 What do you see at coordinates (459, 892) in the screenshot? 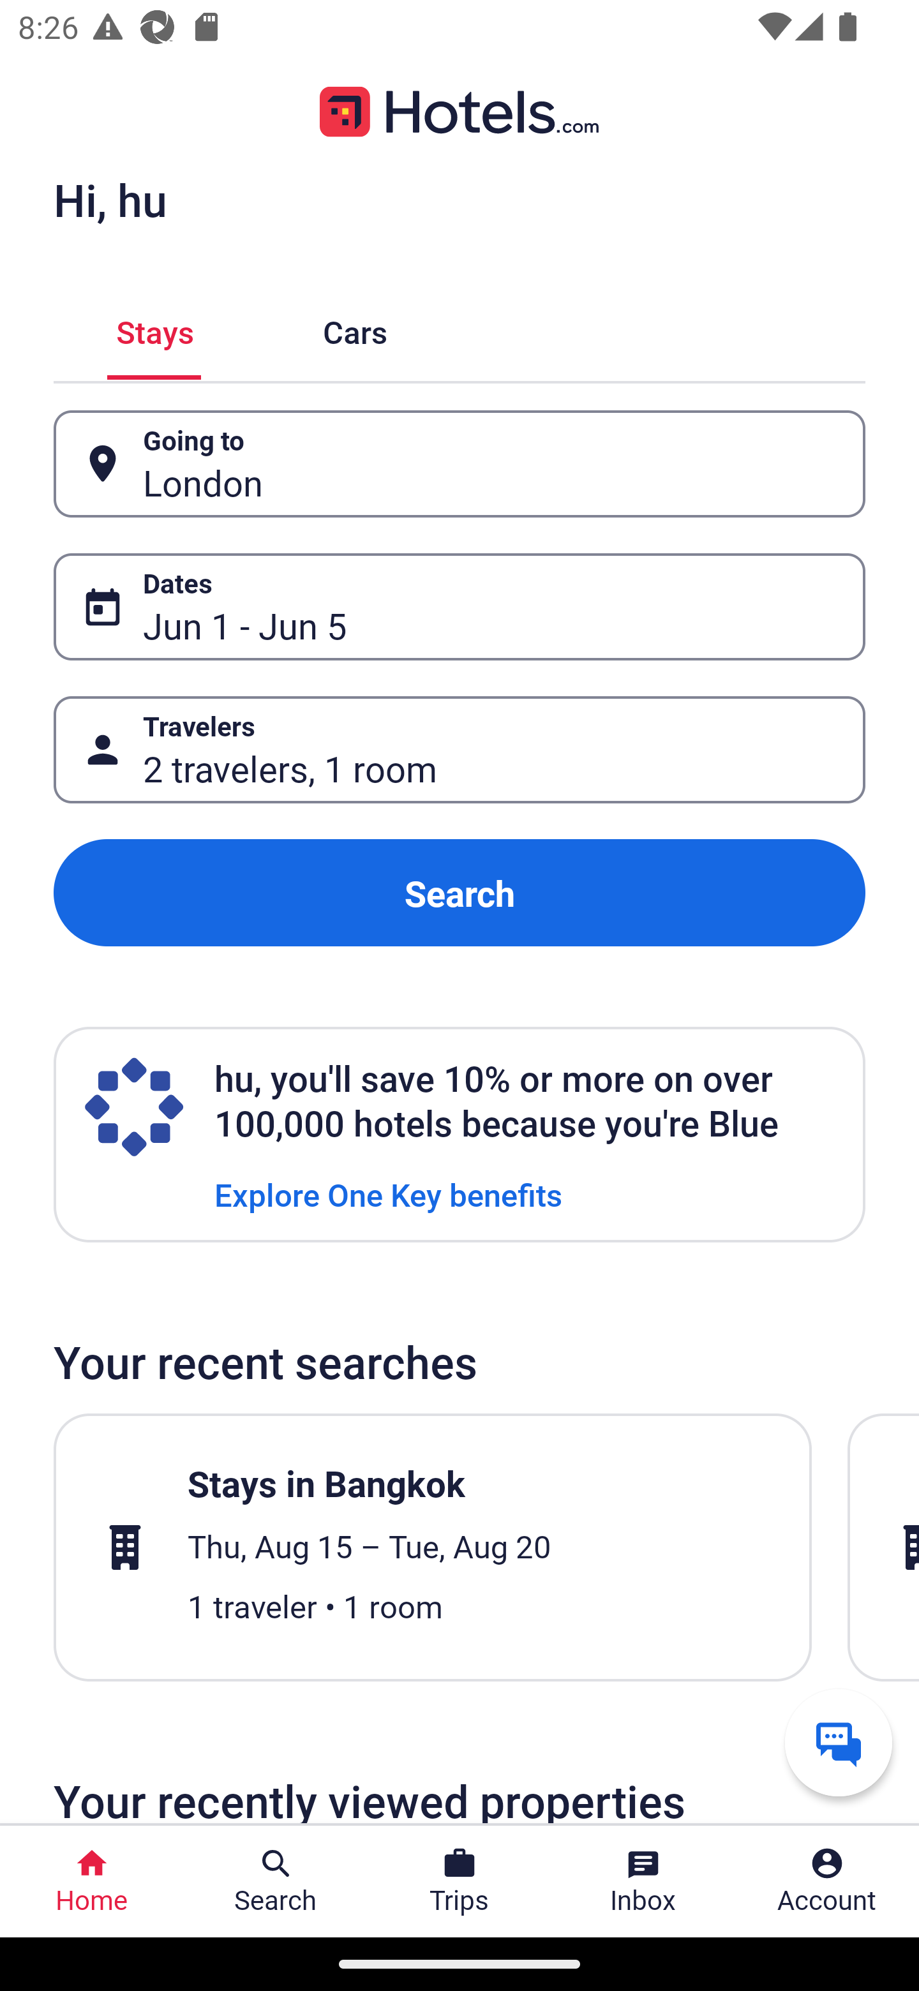
I see `Search` at bounding box center [459, 892].